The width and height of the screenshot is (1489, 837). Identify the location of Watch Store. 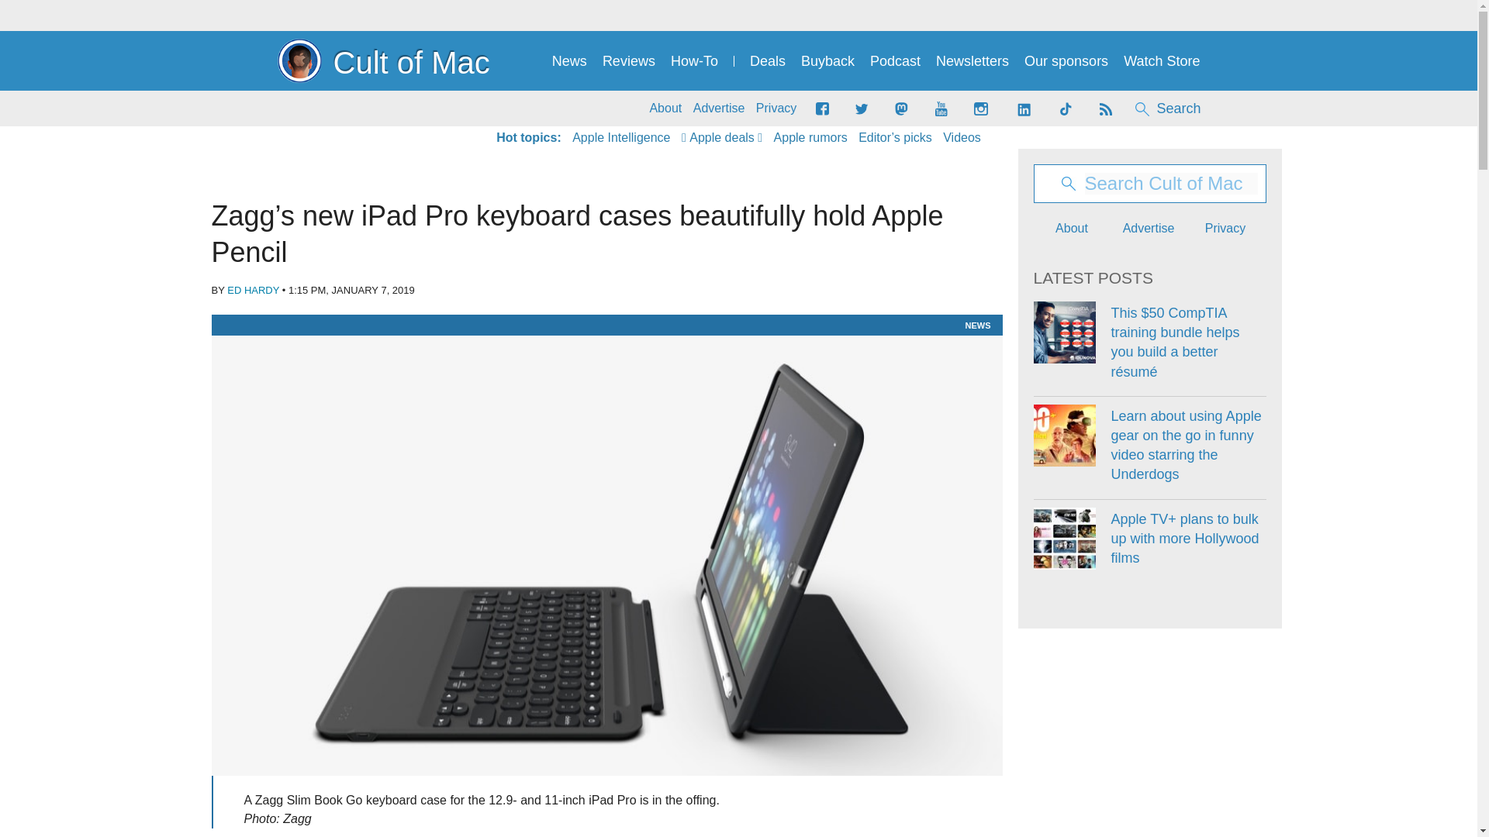
(1162, 61).